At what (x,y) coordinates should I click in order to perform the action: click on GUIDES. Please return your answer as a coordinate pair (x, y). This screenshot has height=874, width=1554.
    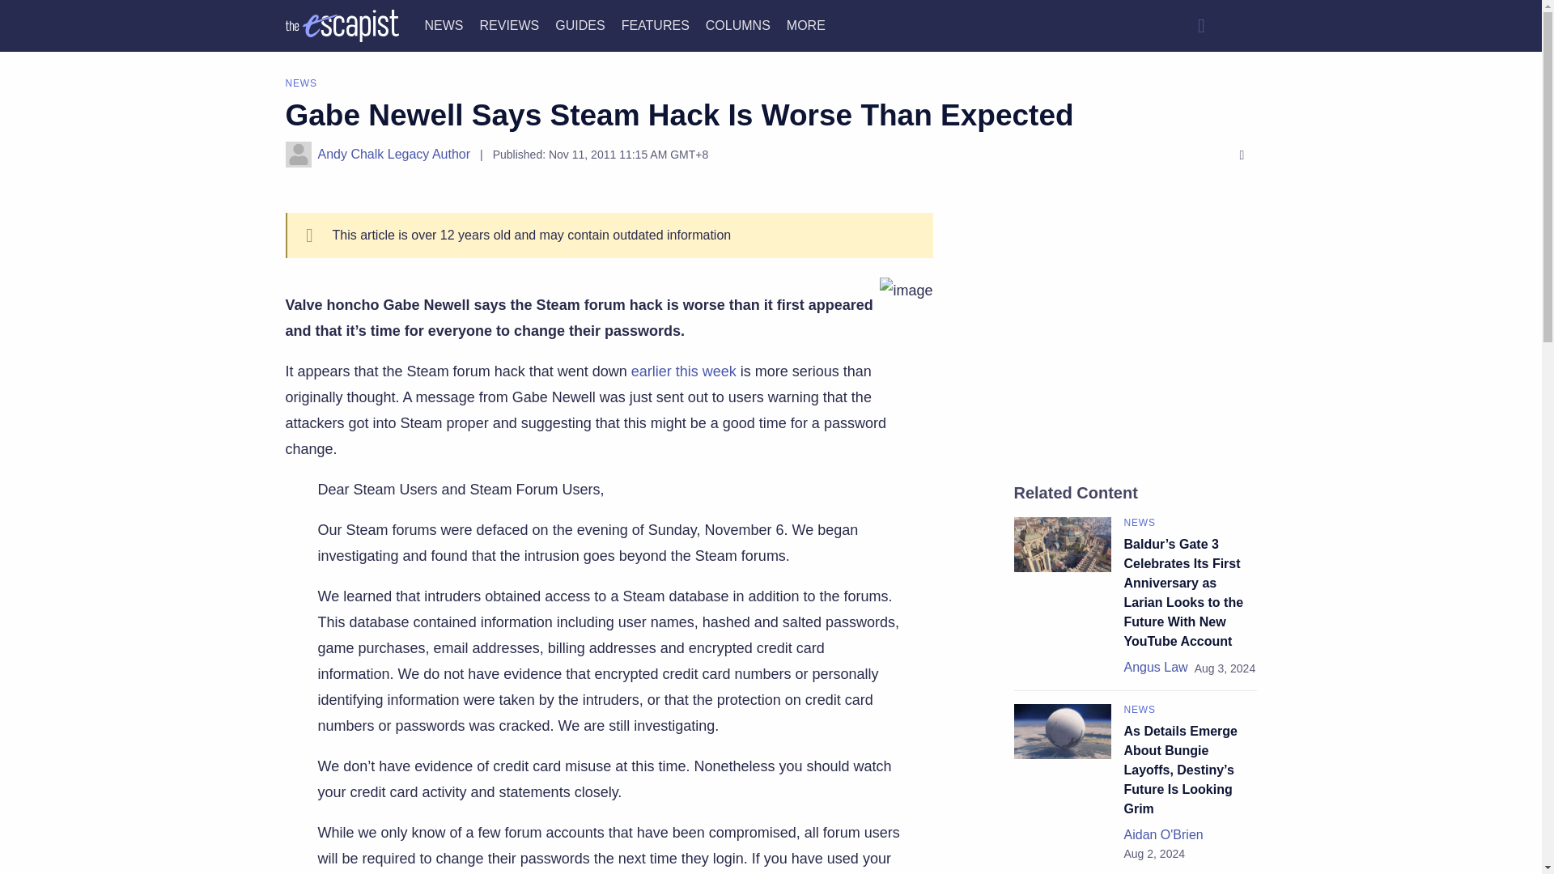
    Looking at the image, I should click on (580, 24).